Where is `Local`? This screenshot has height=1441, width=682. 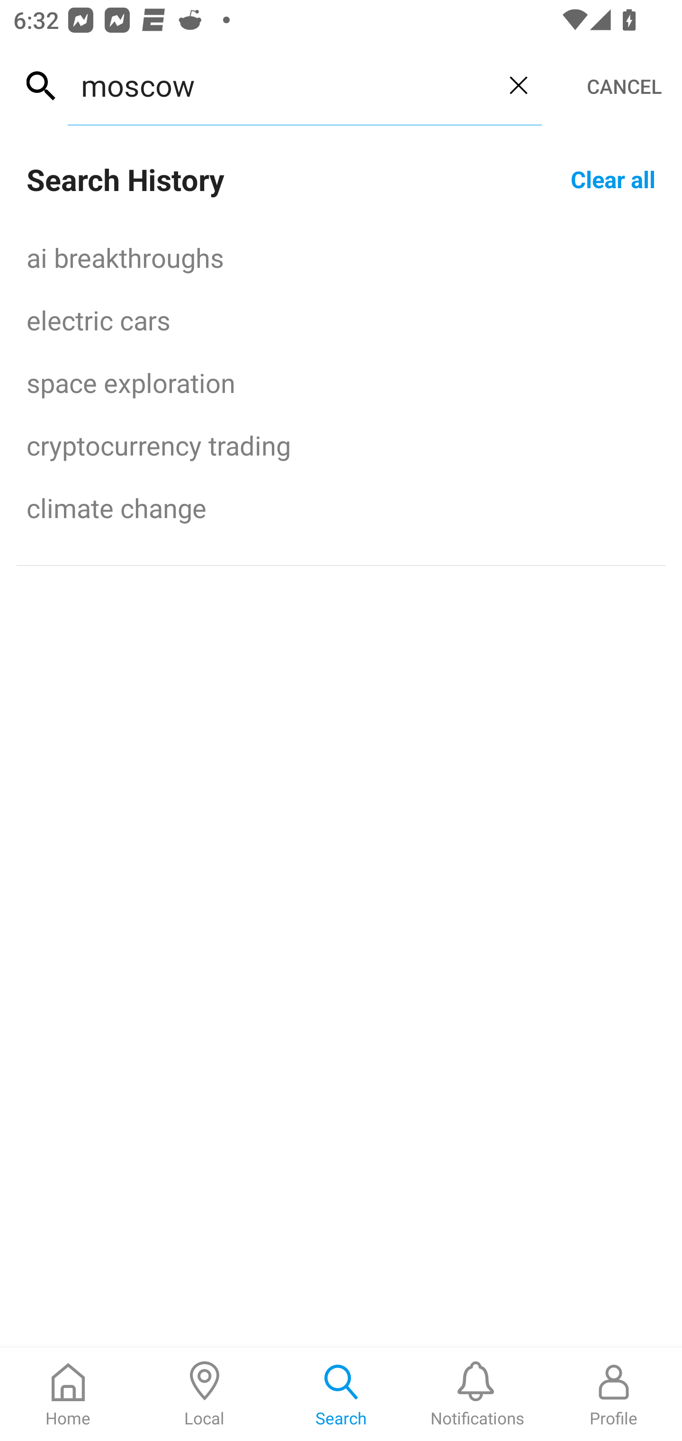
Local is located at coordinates (205, 1395).